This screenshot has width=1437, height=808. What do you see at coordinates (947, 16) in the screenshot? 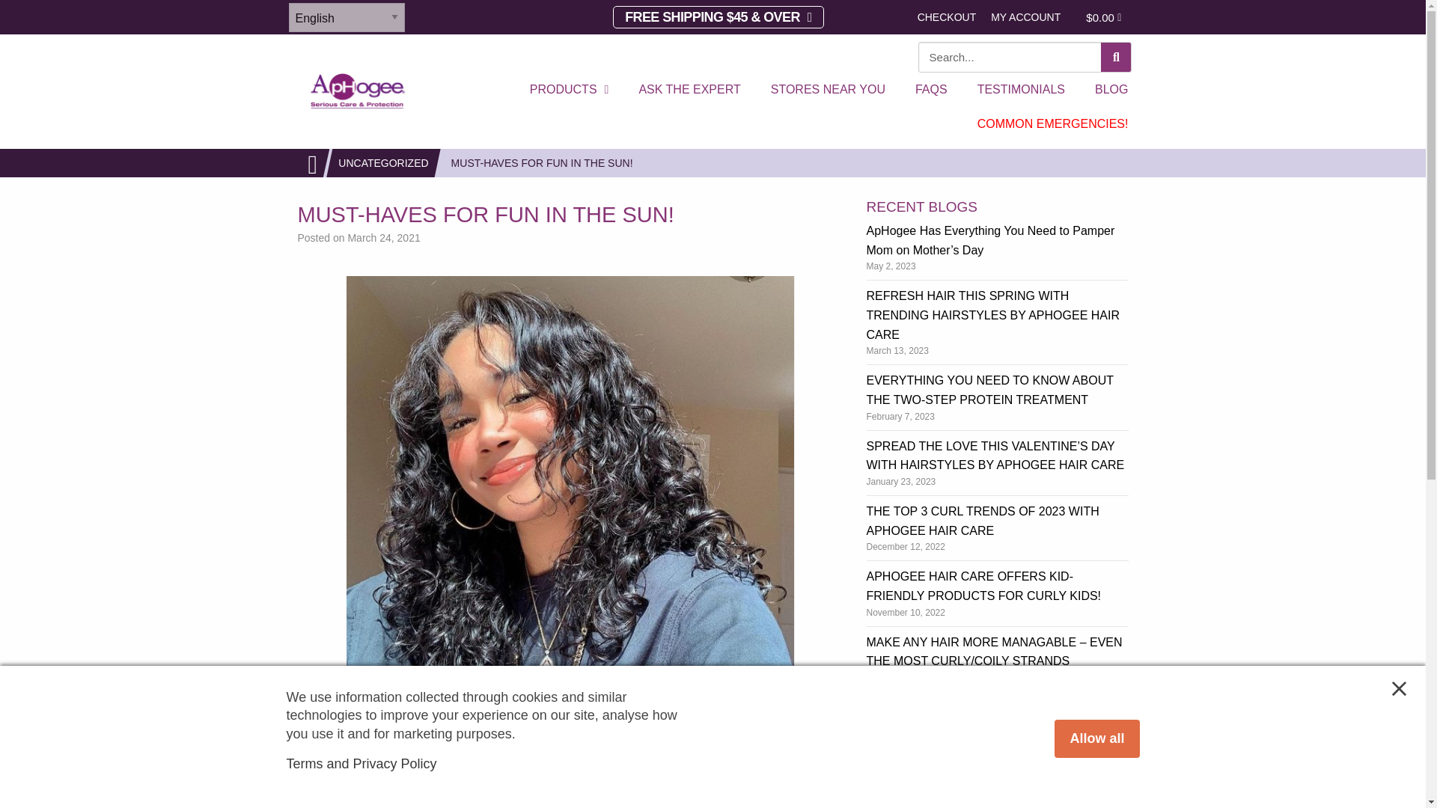
I see `CHECKOUT` at bounding box center [947, 16].